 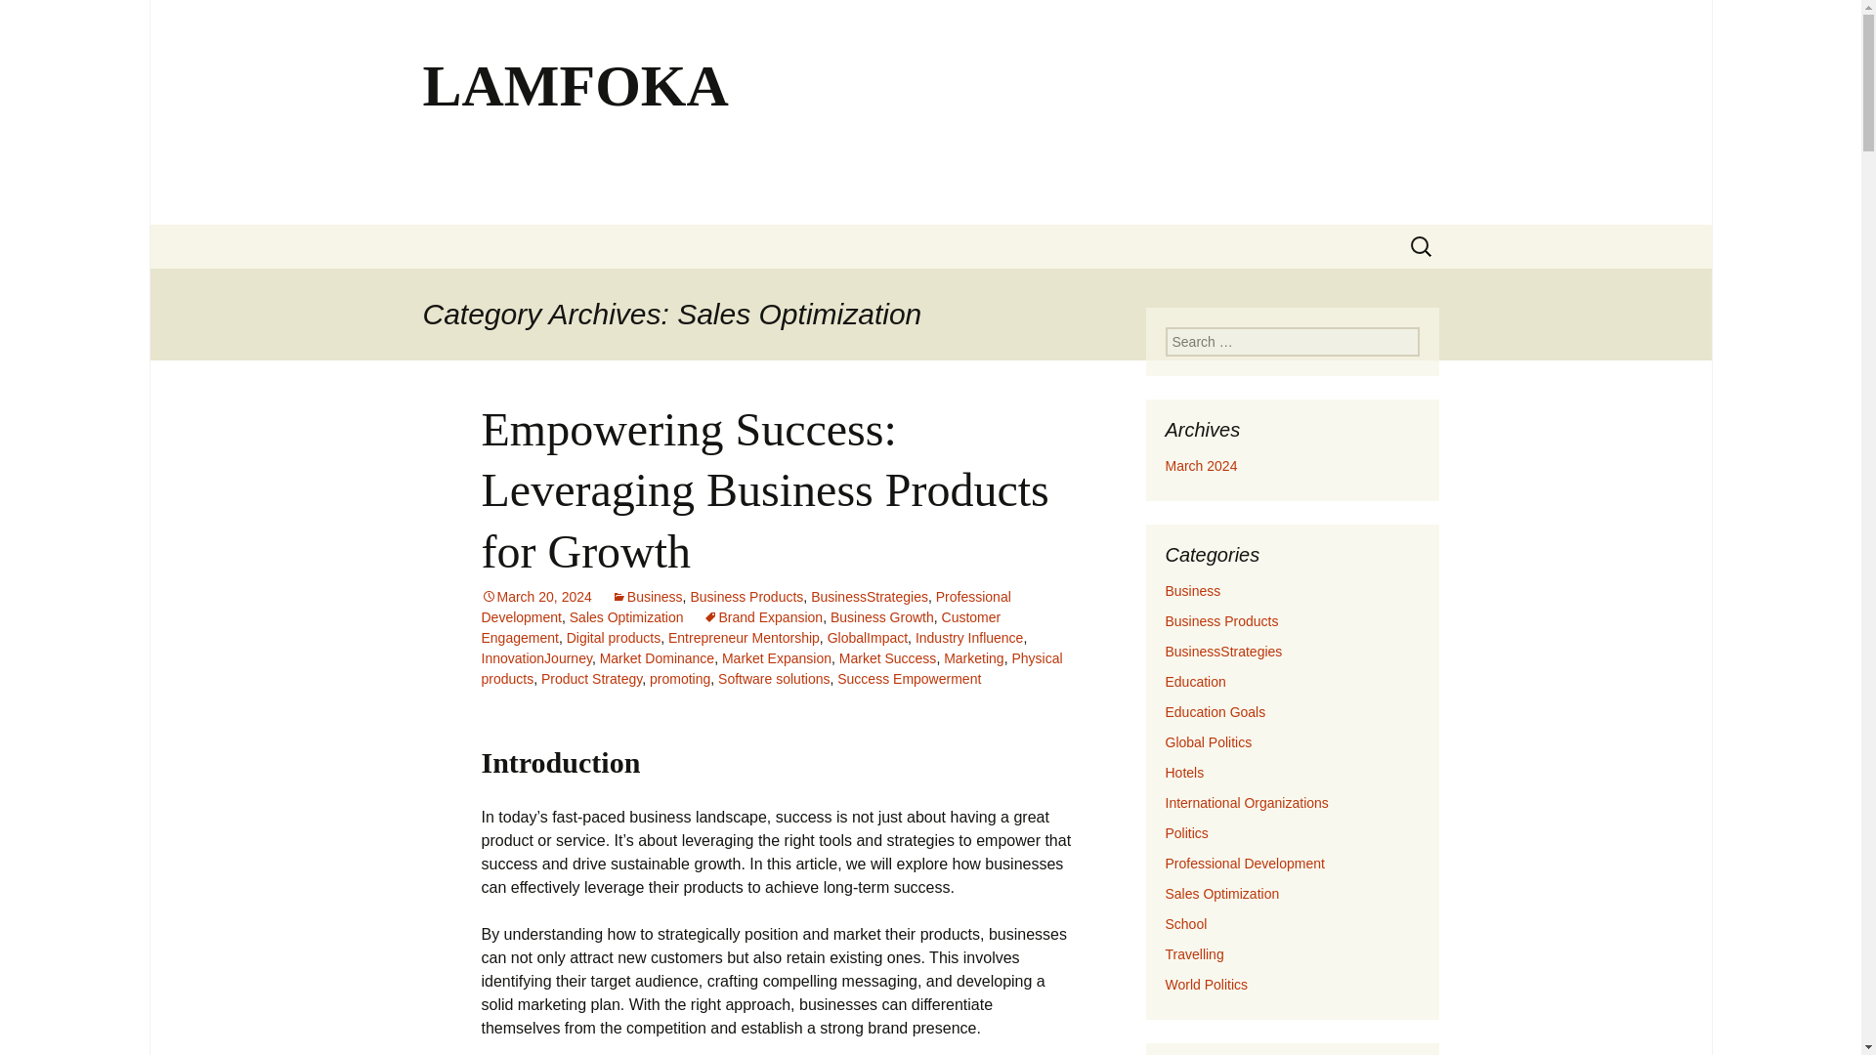 What do you see at coordinates (1192, 591) in the screenshot?
I see `Business` at bounding box center [1192, 591].